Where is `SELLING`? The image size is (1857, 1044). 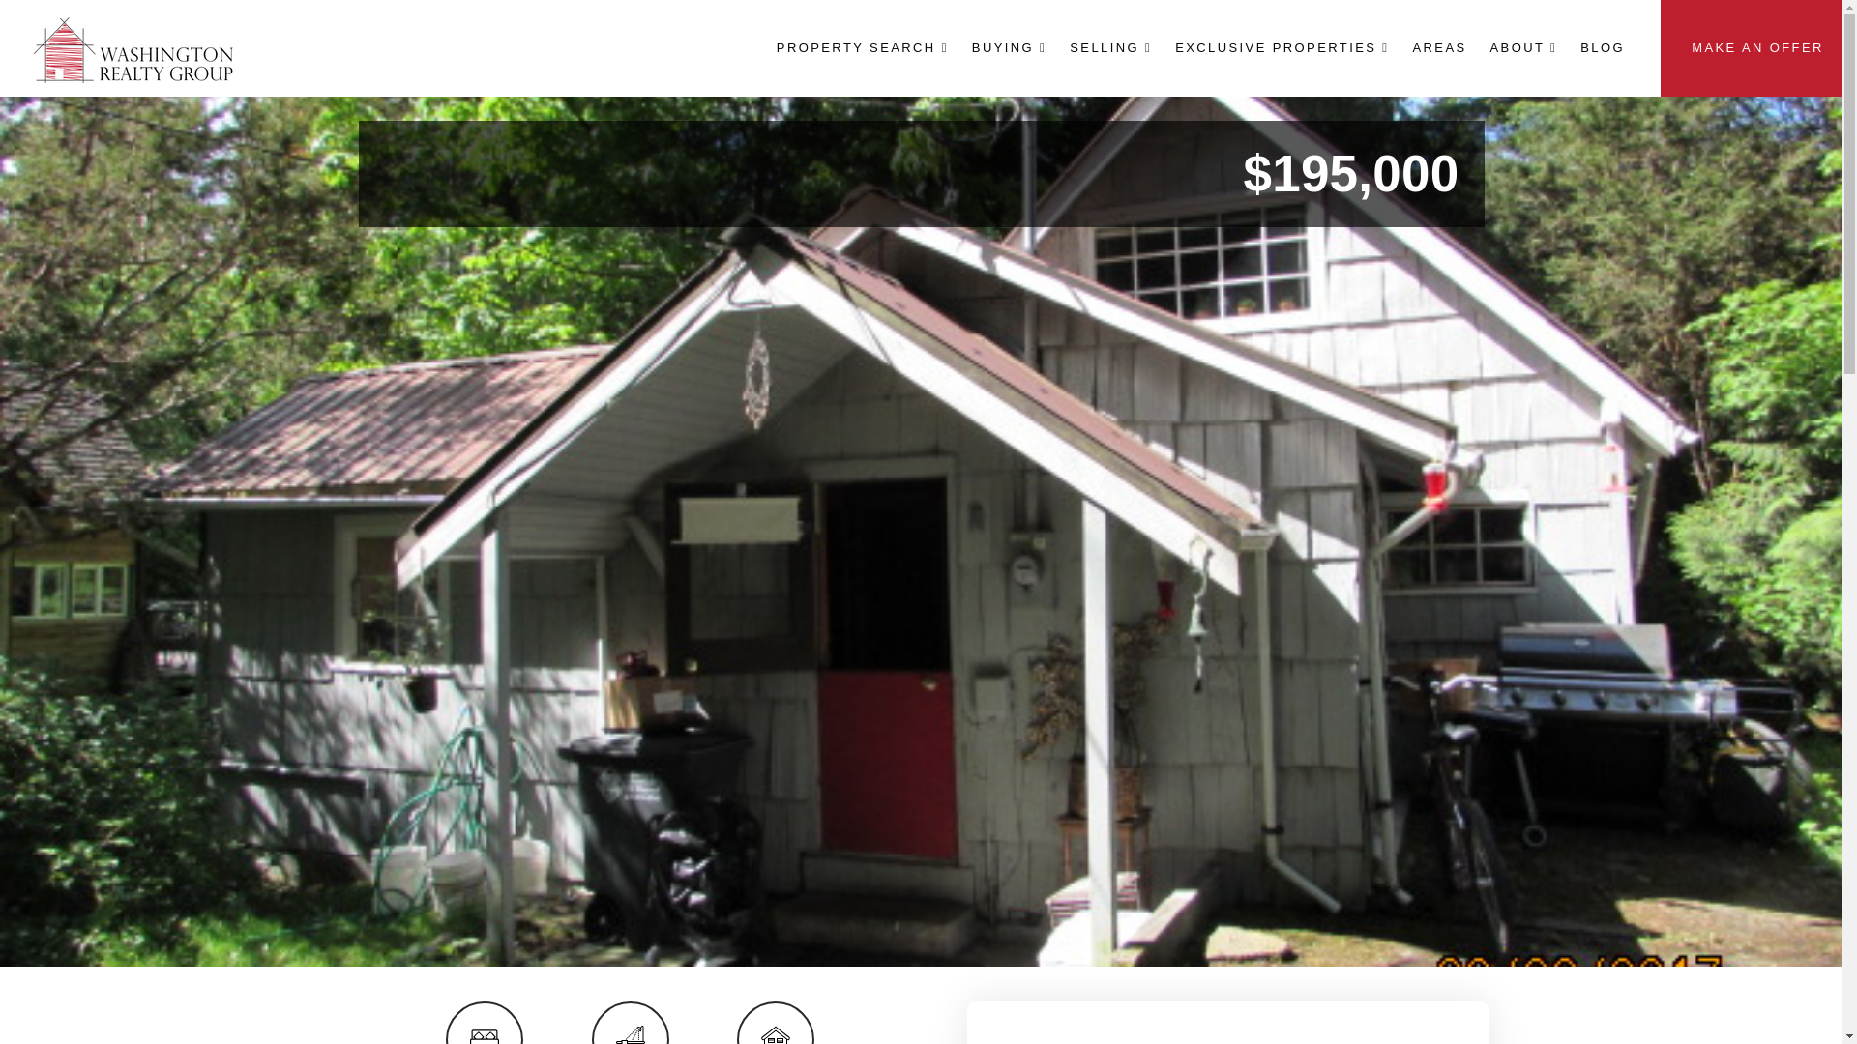 SELLING is located at coordinates (1110, 47).